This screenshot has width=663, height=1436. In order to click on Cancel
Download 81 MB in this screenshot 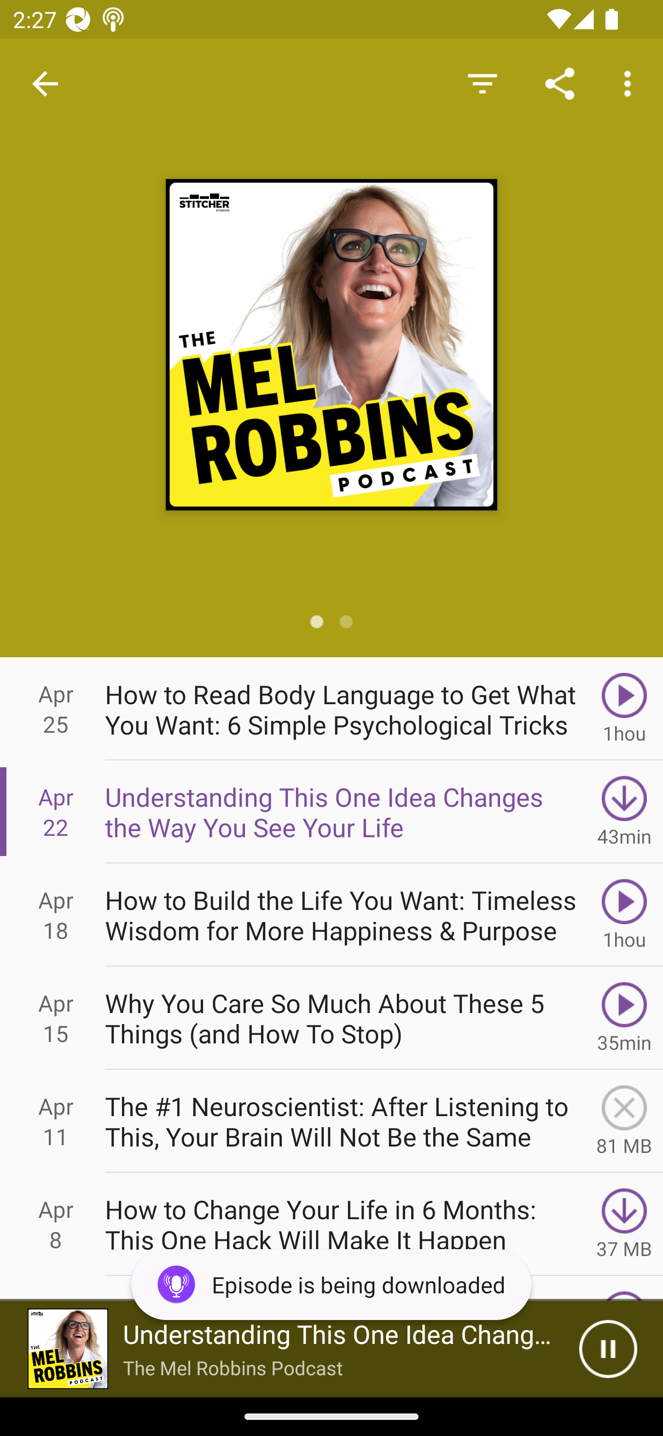, I will do `click(624, 1121)`.